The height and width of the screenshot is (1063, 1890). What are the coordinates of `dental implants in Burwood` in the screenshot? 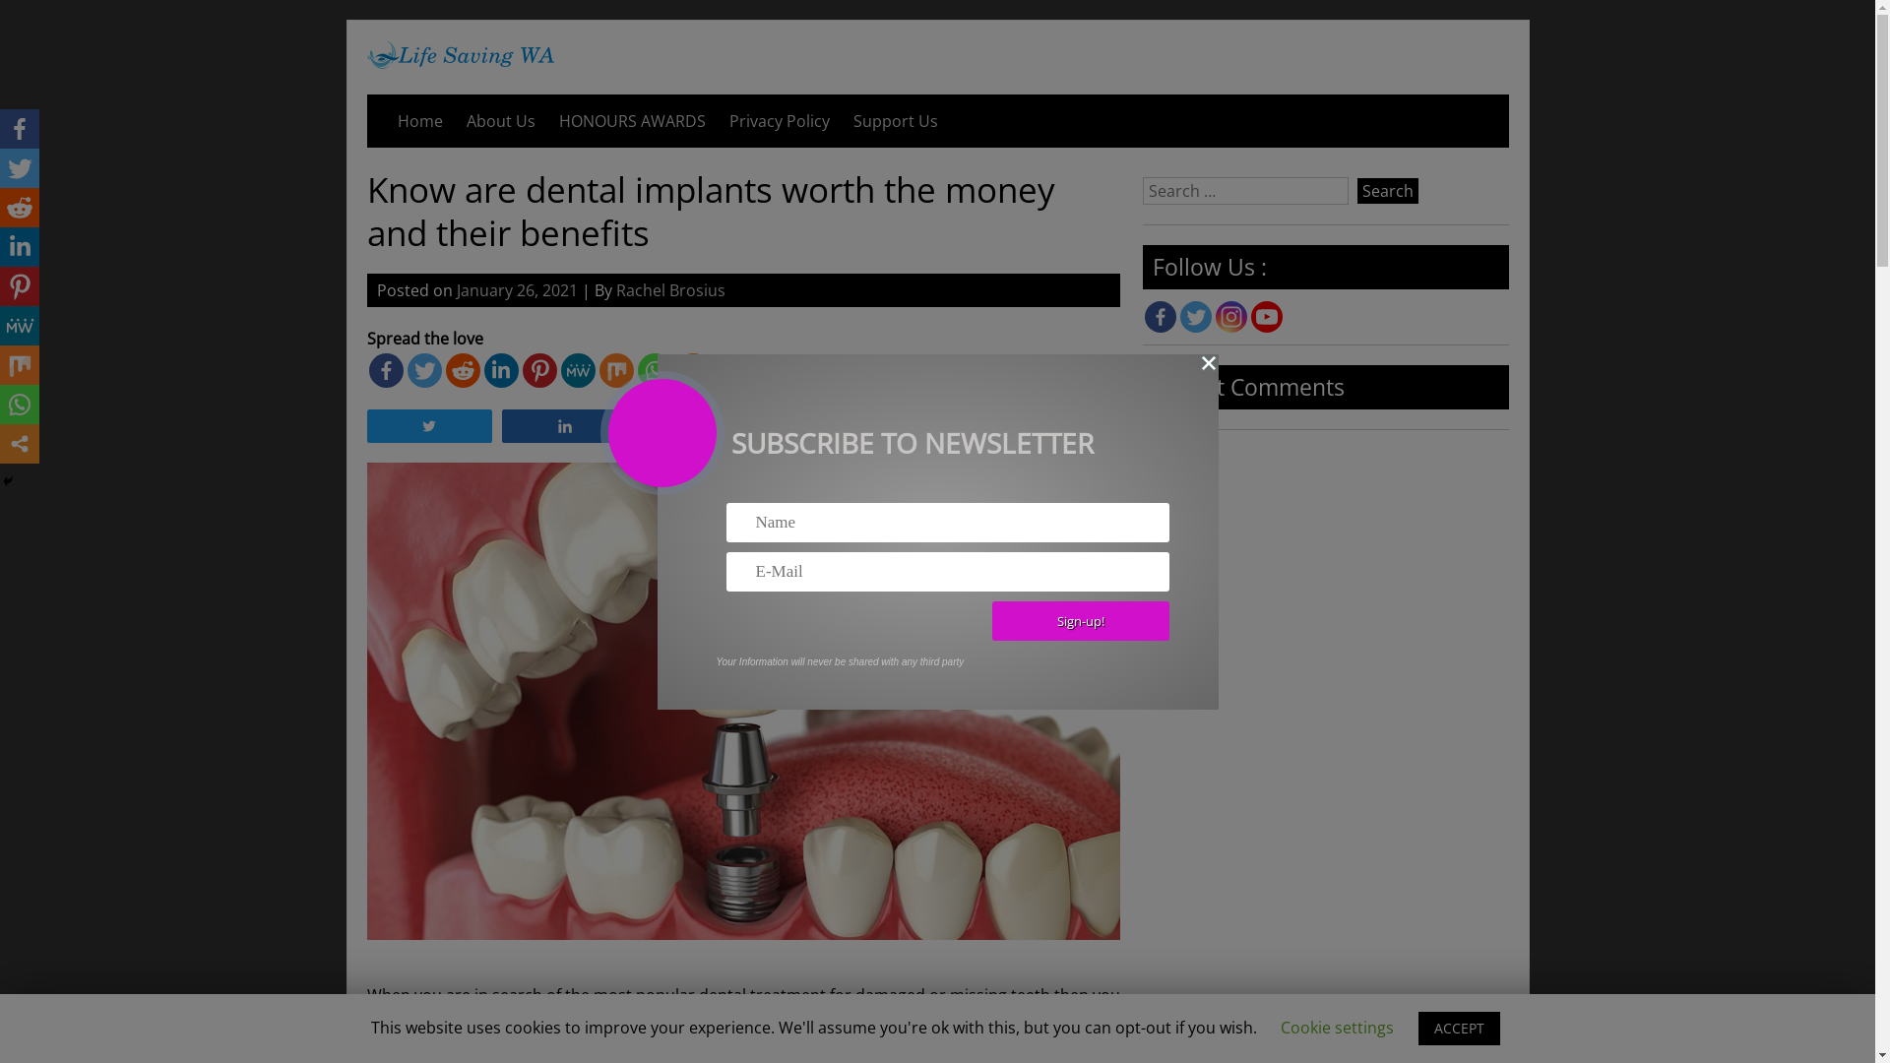 It's located at (663, 1019).